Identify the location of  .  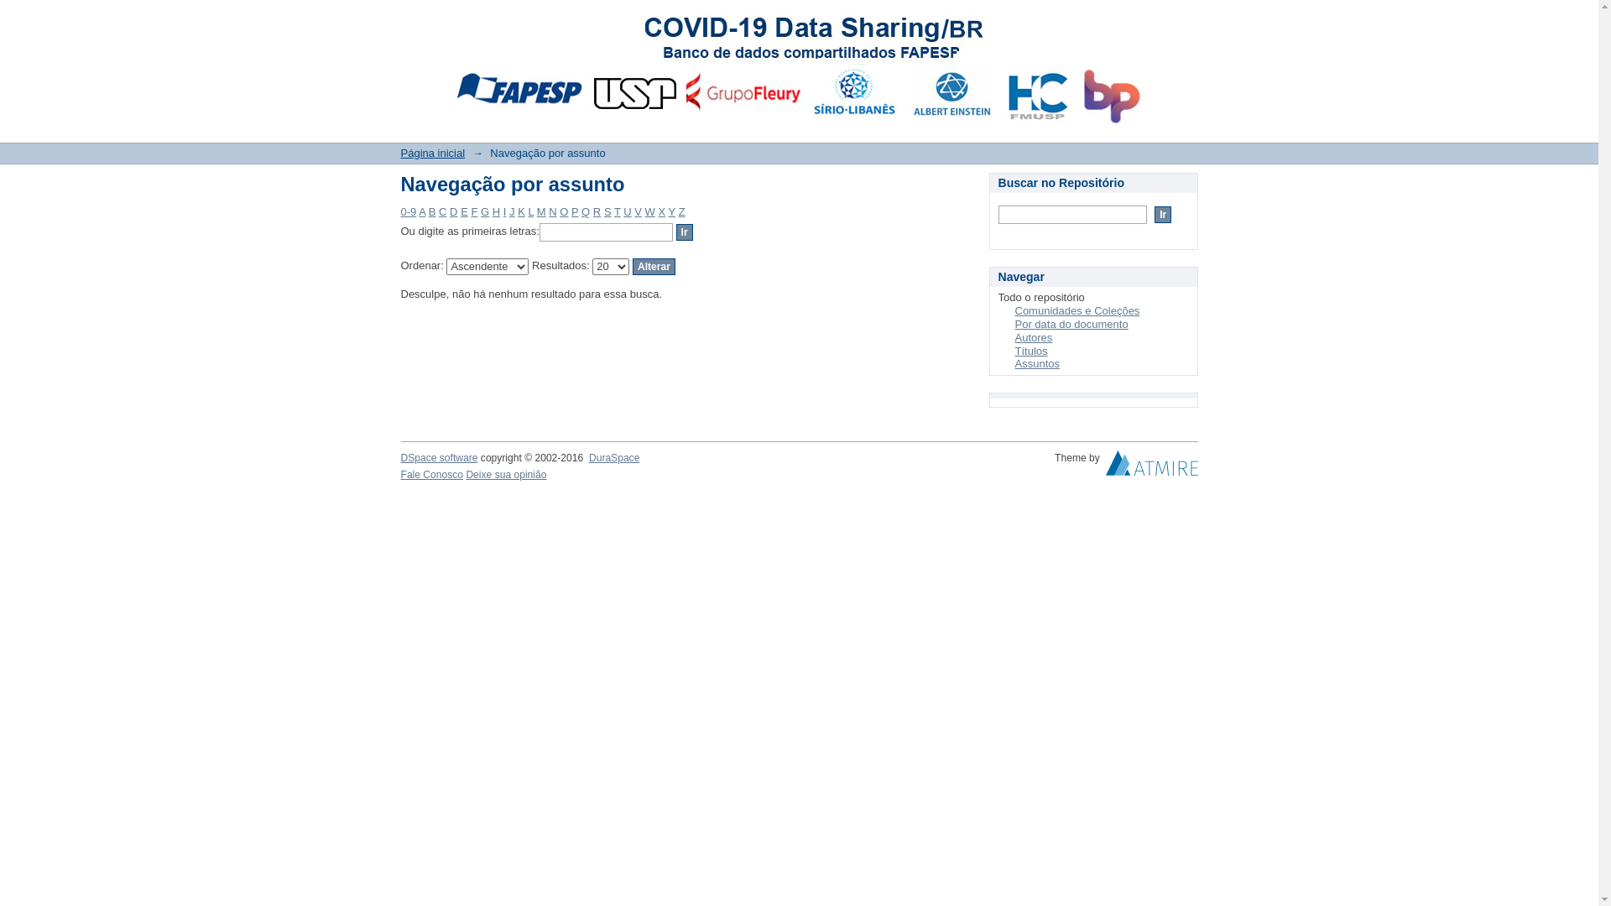
(1152, 467).